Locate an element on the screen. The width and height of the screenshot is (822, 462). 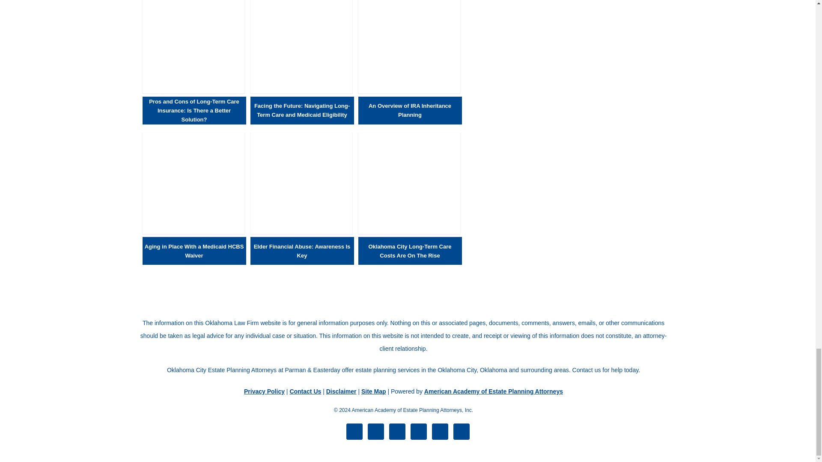
Aging in Place With a Medicaid HCBS Waiver is located at coordinates (194, 250).